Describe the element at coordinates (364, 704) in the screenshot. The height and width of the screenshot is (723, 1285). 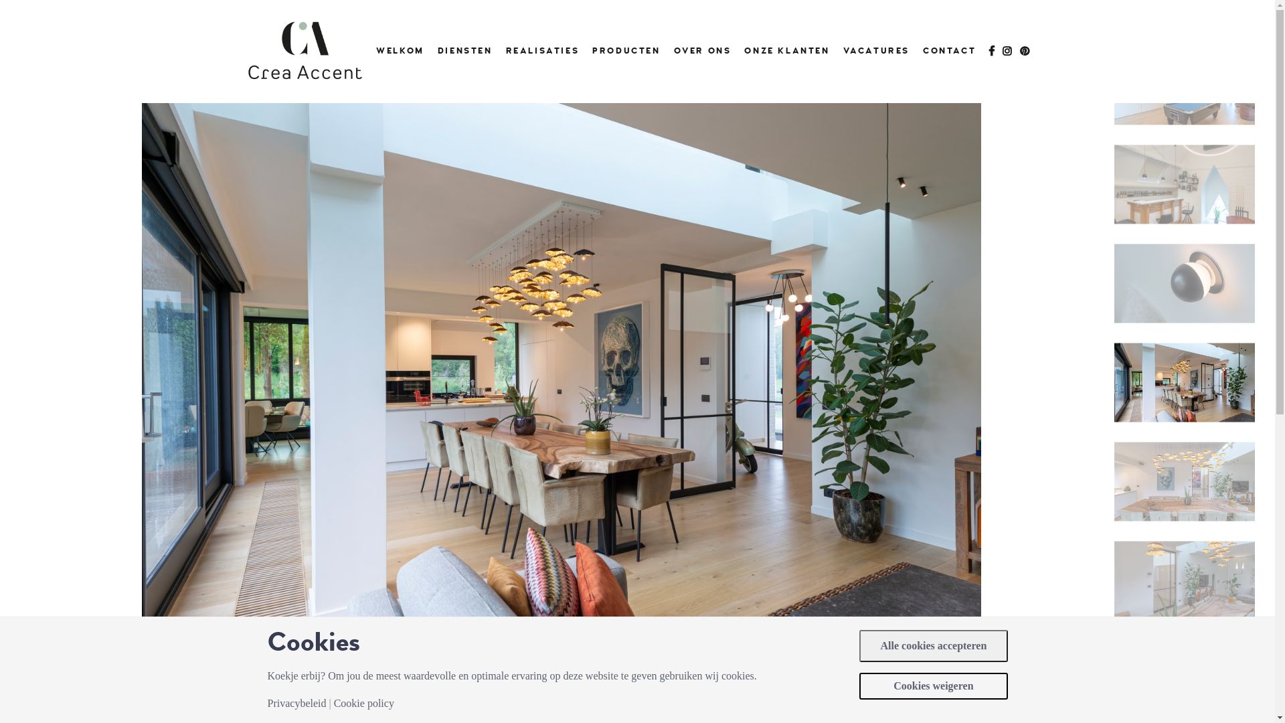
I see `Cookie policy` at that location.